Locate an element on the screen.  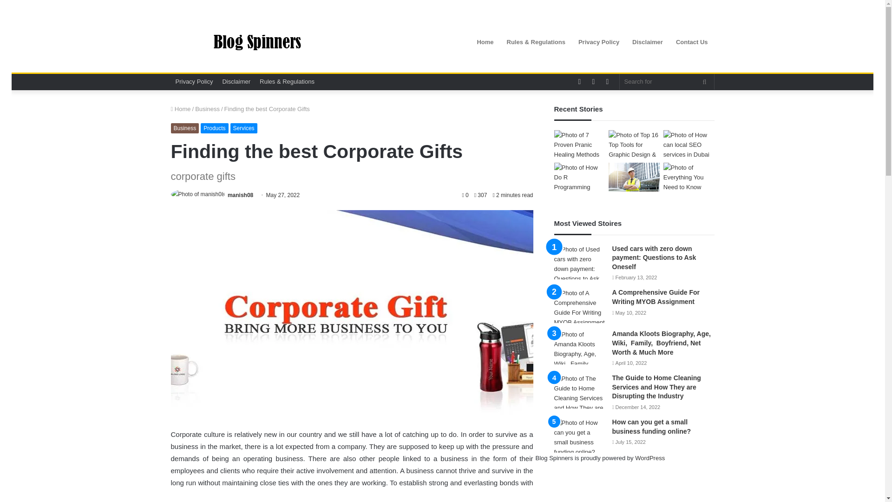
Products is located at coordinates (215, 128).